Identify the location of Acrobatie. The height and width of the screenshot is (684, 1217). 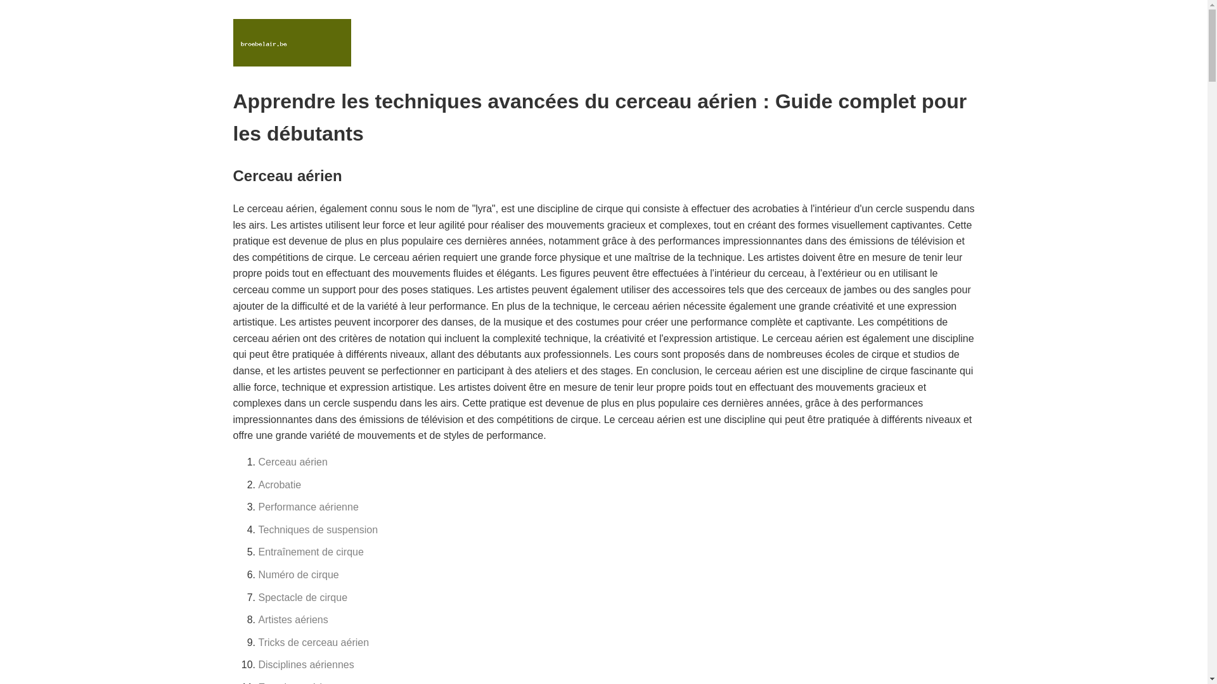
(280, 485).